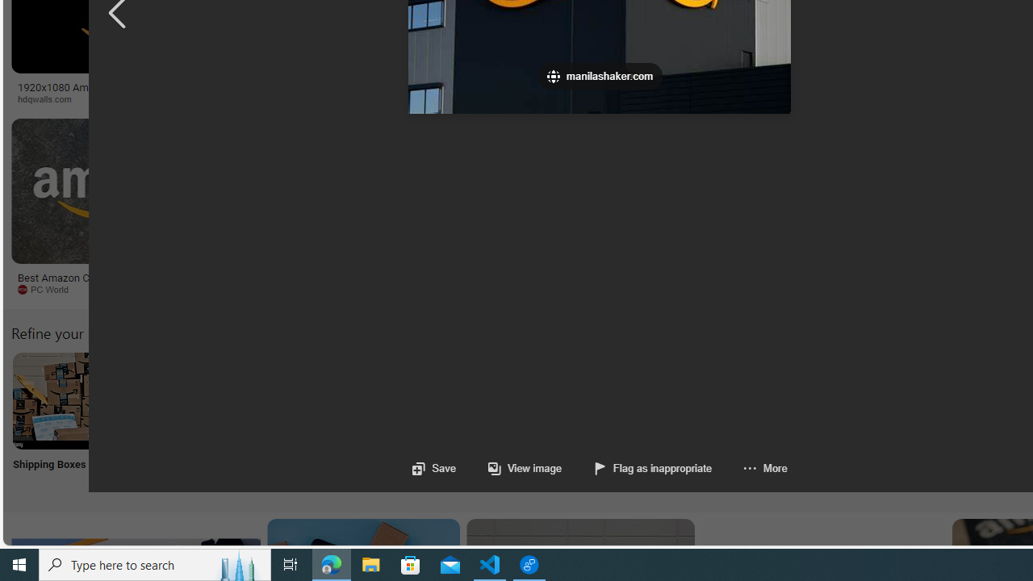 The width and height of the screenshot is (1033, 581). What do you see at coordinates (893, 99) in the screenshot?
I see `Long Island Press` at bounding box center [893, 99].